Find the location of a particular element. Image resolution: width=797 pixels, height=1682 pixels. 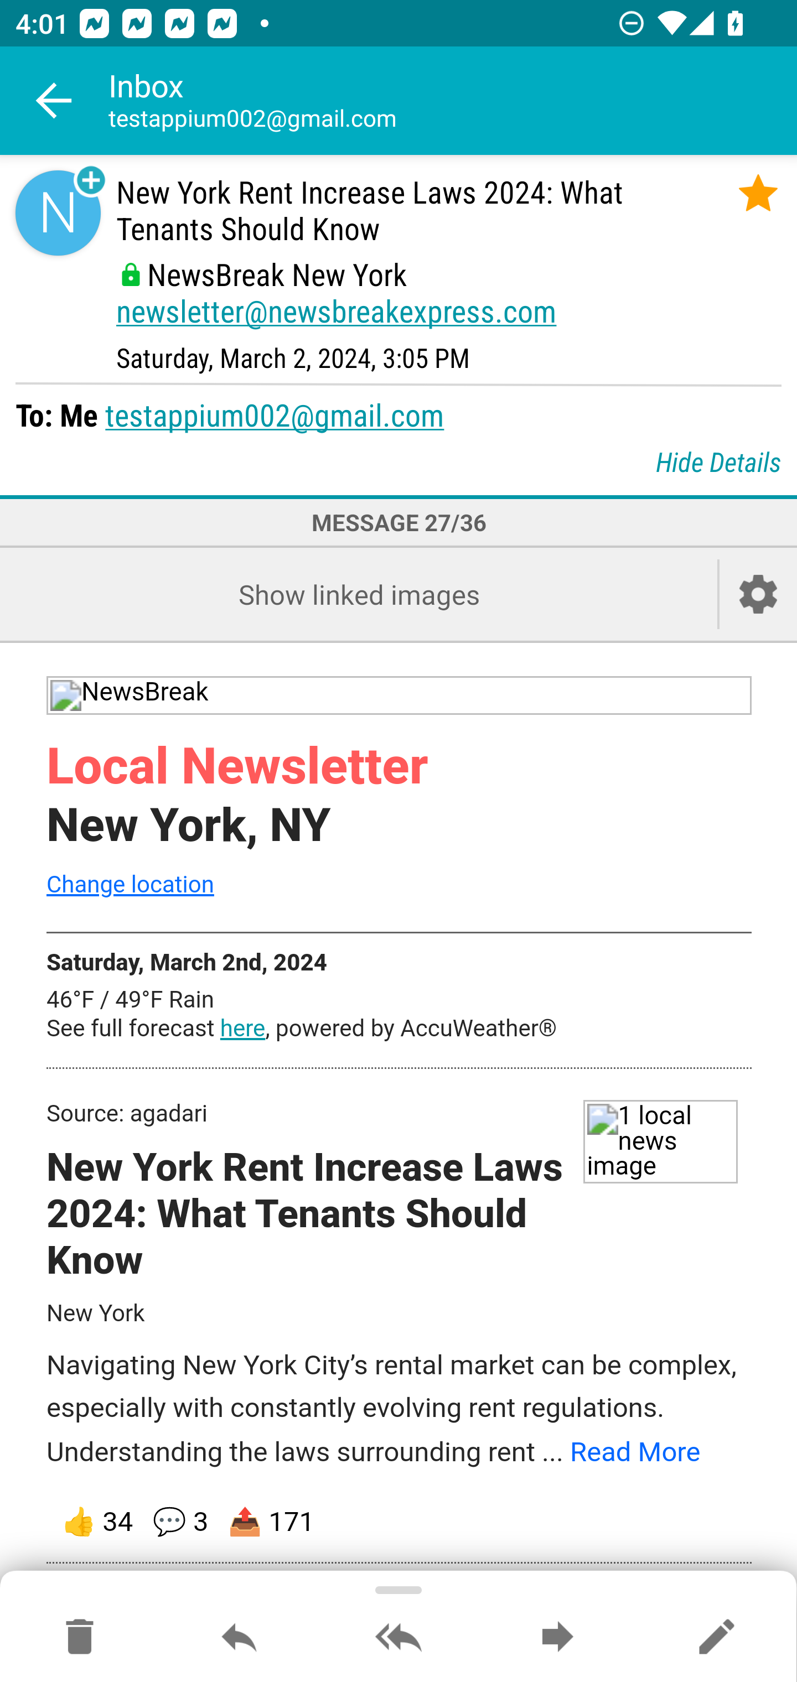

Reply is located at coordinates (239, 1638).